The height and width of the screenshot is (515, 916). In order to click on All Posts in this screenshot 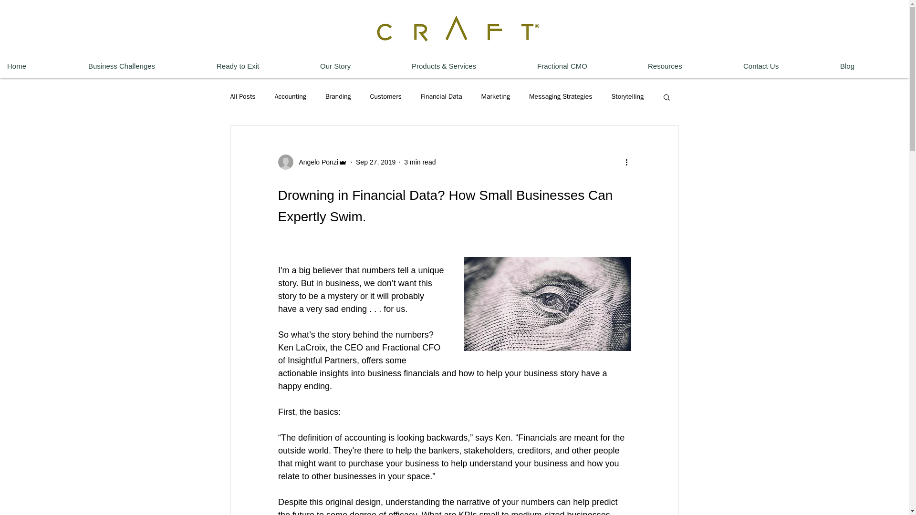, I will do `click(242, 96)`.